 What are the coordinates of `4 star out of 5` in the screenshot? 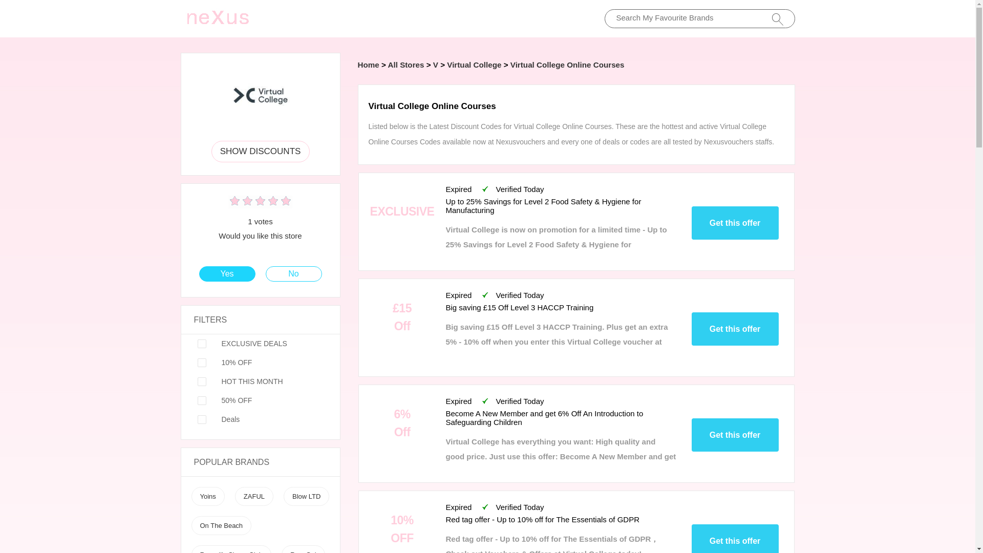 It's located at (253, 202).